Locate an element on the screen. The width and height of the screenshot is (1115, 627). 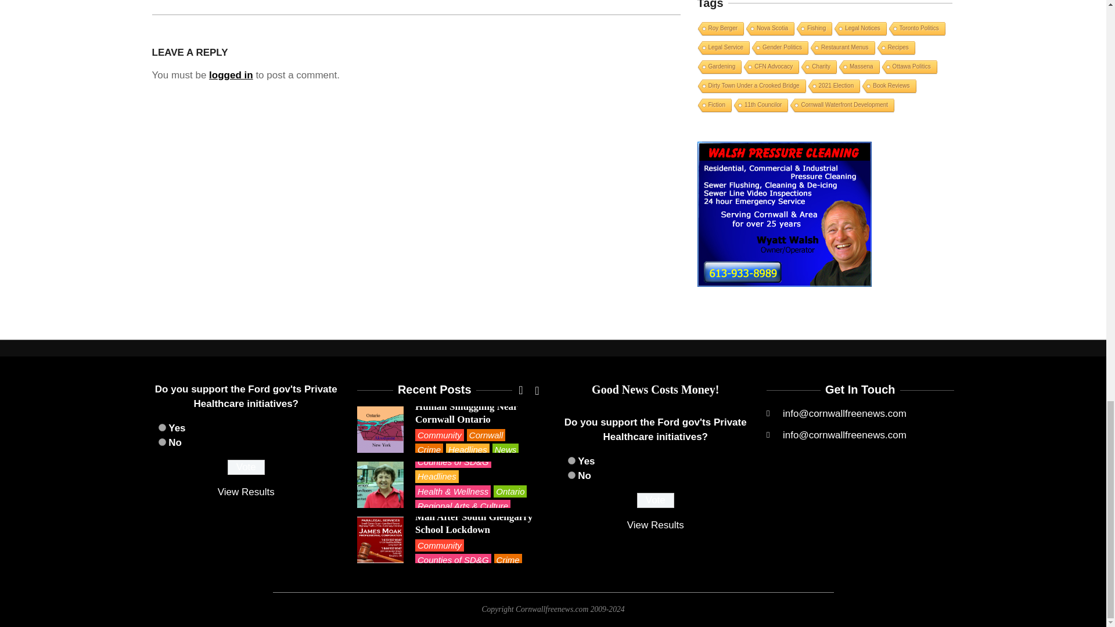
   Vote    is located at coordinates (246, 467).